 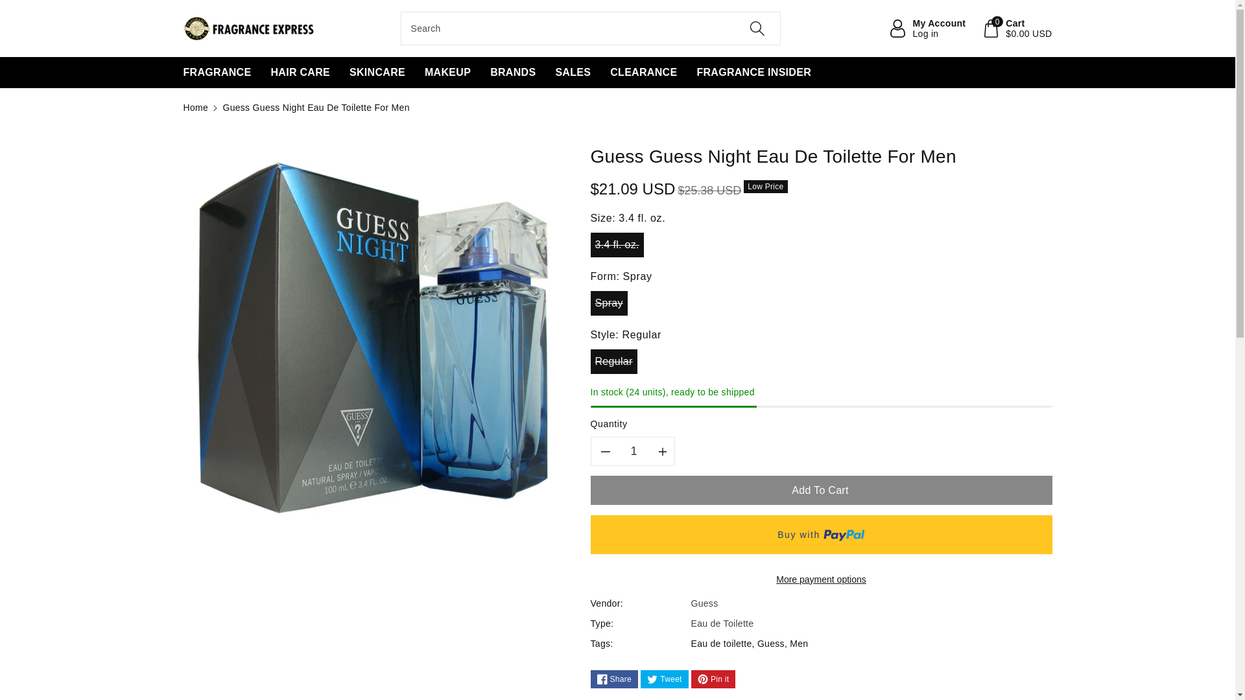 I want to click on BRANDS, so click(x=634, y=451).